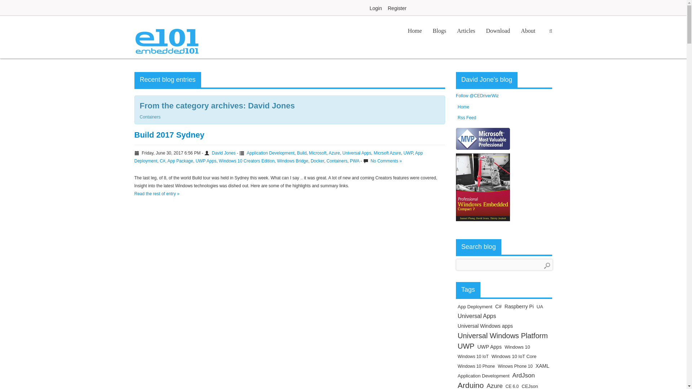  Describe the element at coordinates (355, 161) in the screenshot. I see `PWA` at that location.